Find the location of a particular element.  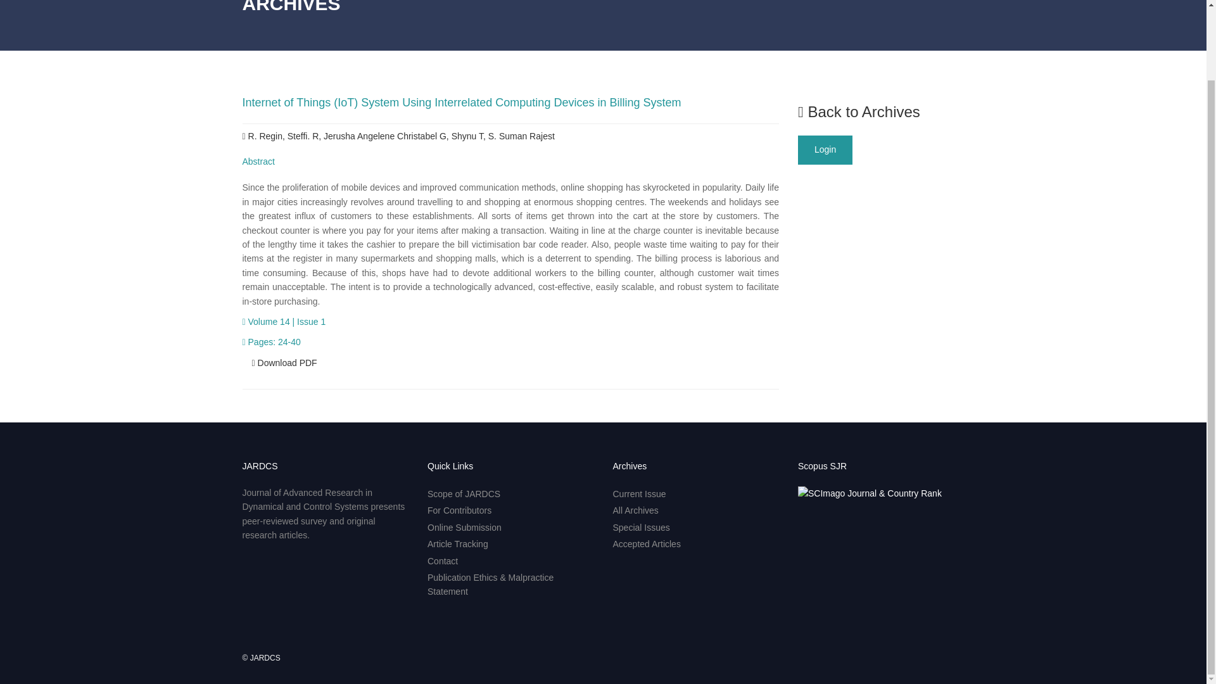

Special Issues is located at coordinates (641, 528).